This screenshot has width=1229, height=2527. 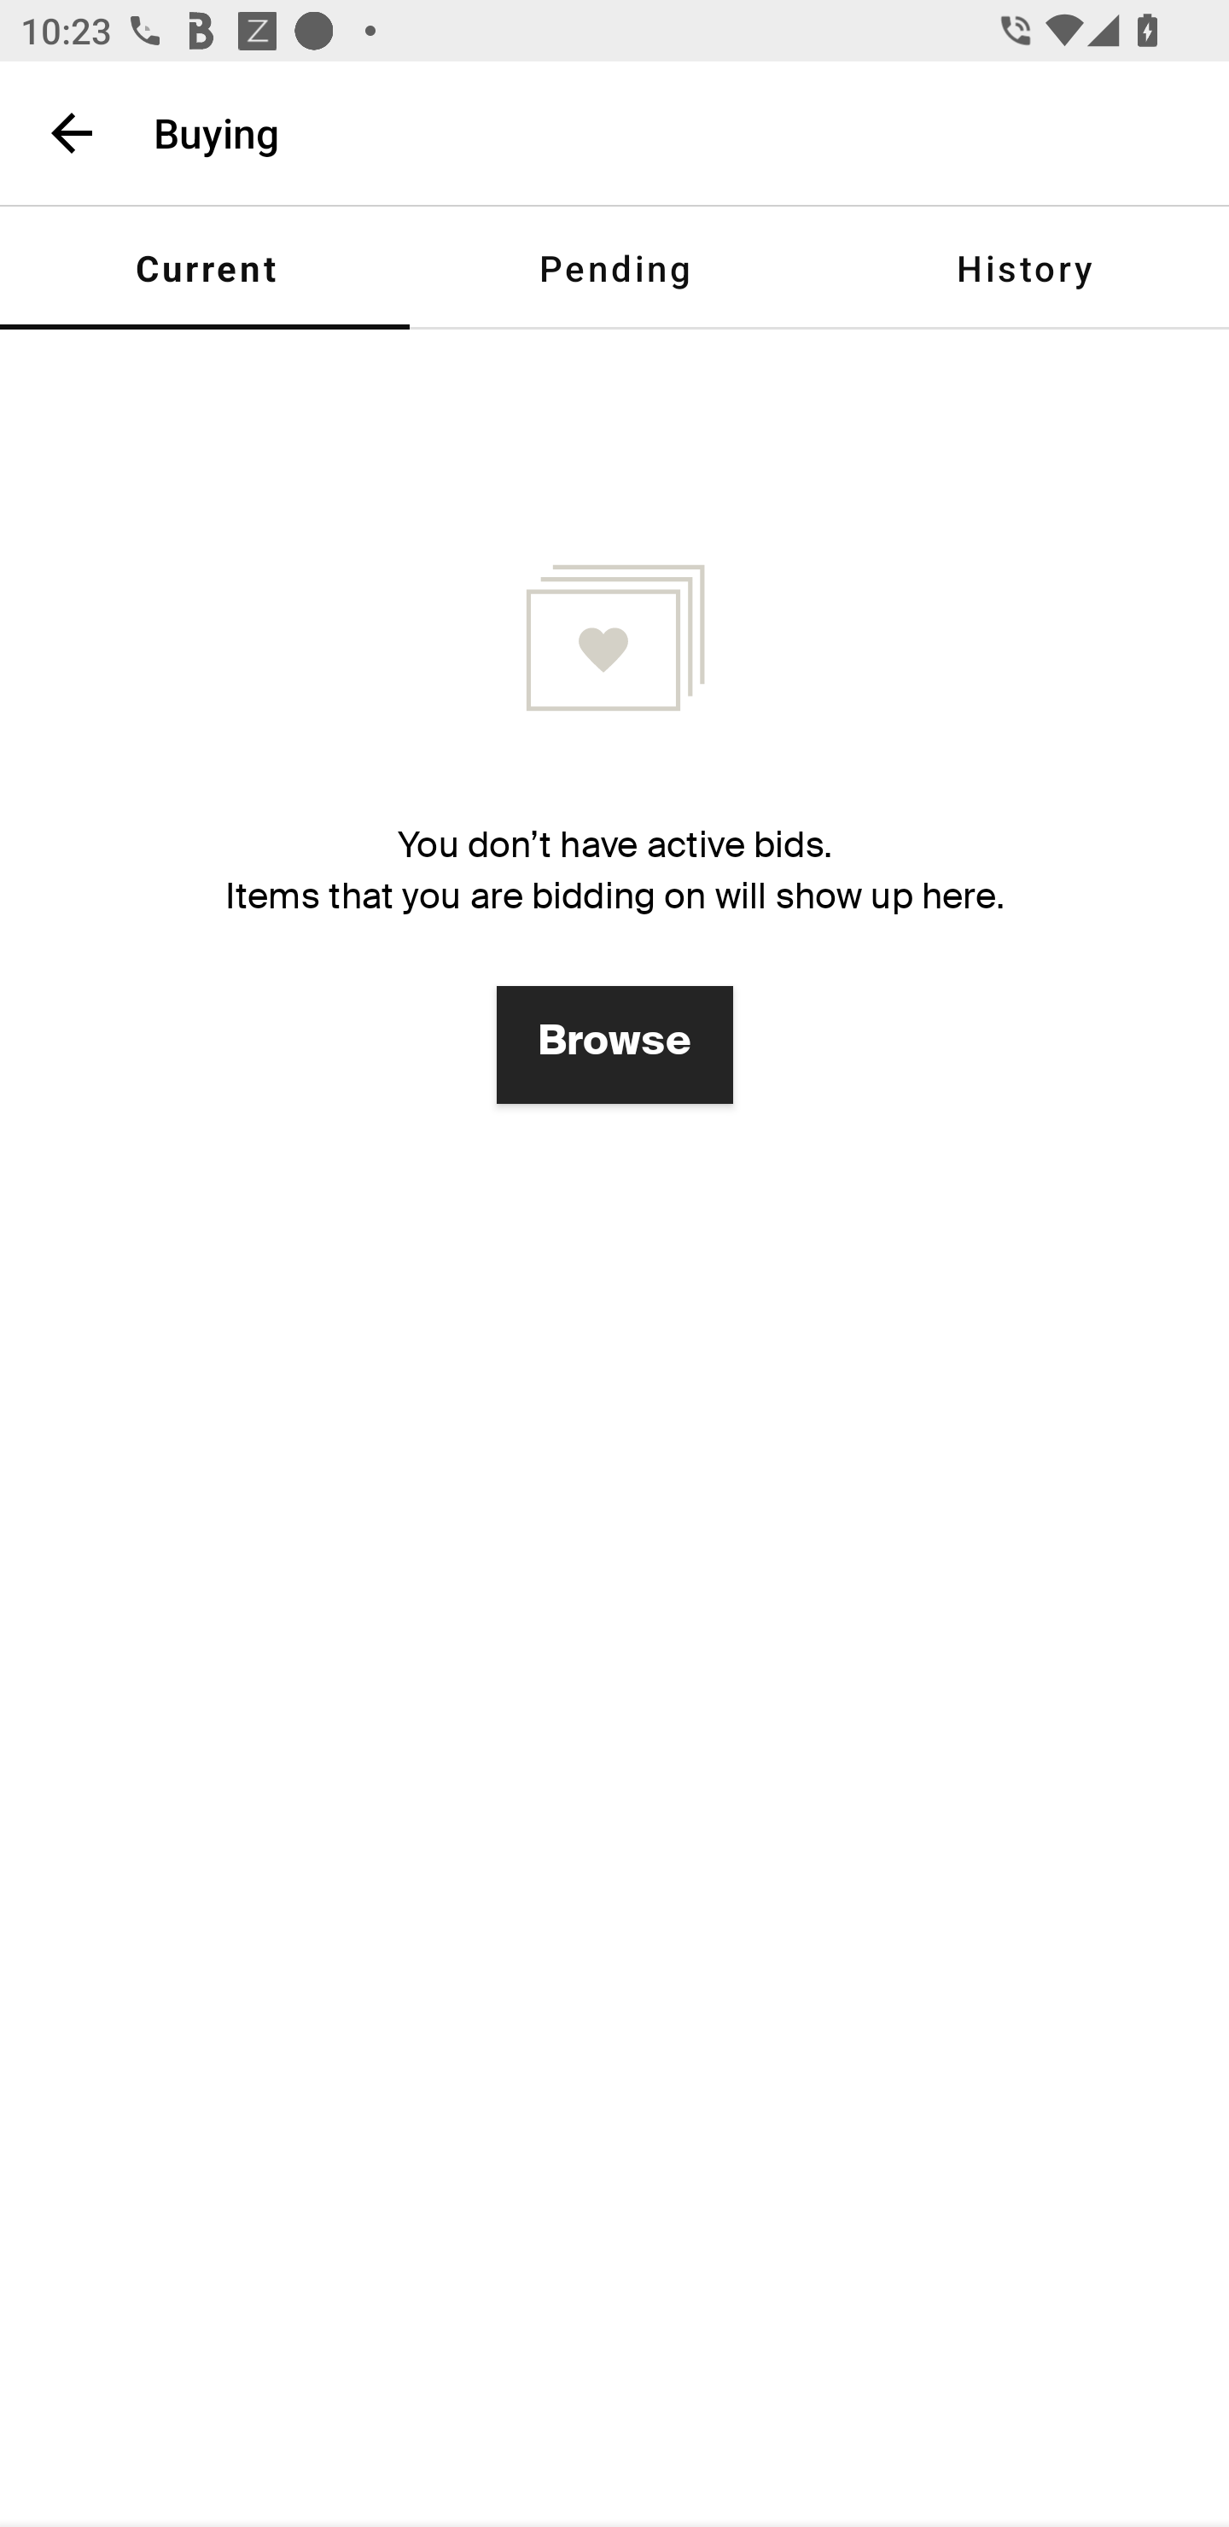 What do you see at coordinates (1024, 267) in the screenshot?
I see `History` at bounding box center [1024, 267].